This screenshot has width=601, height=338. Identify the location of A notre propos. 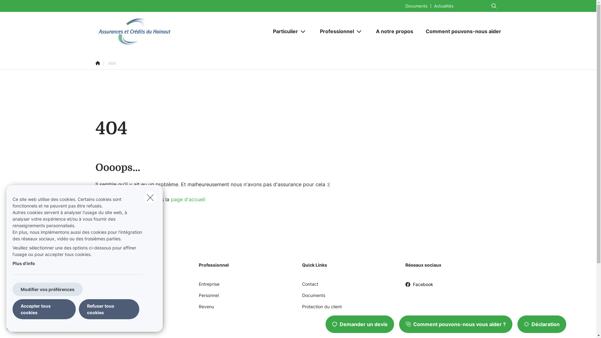
(394, 31).